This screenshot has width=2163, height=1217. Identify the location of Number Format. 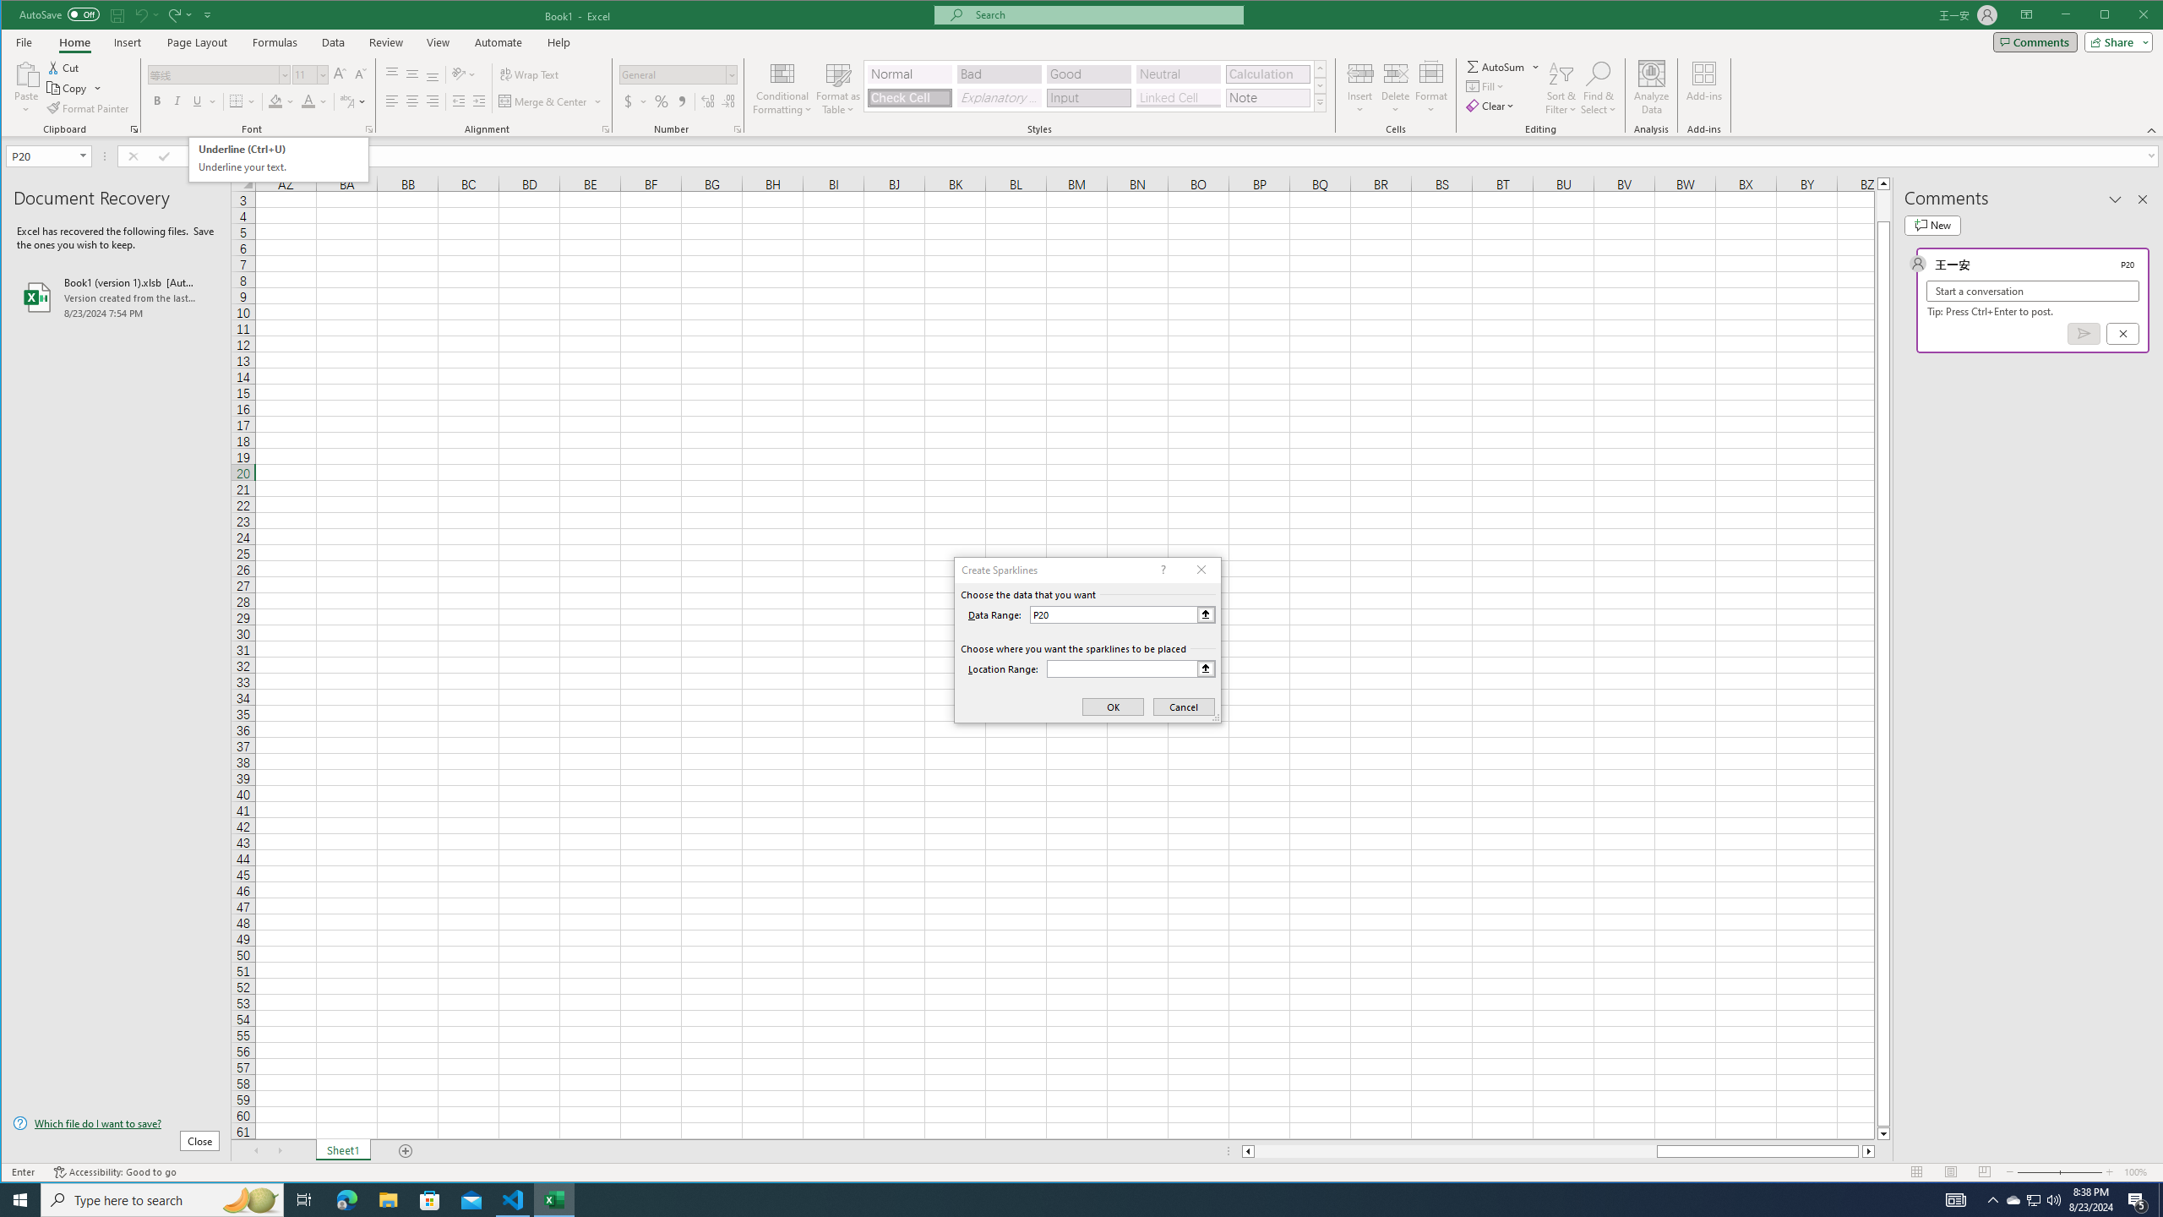
(1931, 225).